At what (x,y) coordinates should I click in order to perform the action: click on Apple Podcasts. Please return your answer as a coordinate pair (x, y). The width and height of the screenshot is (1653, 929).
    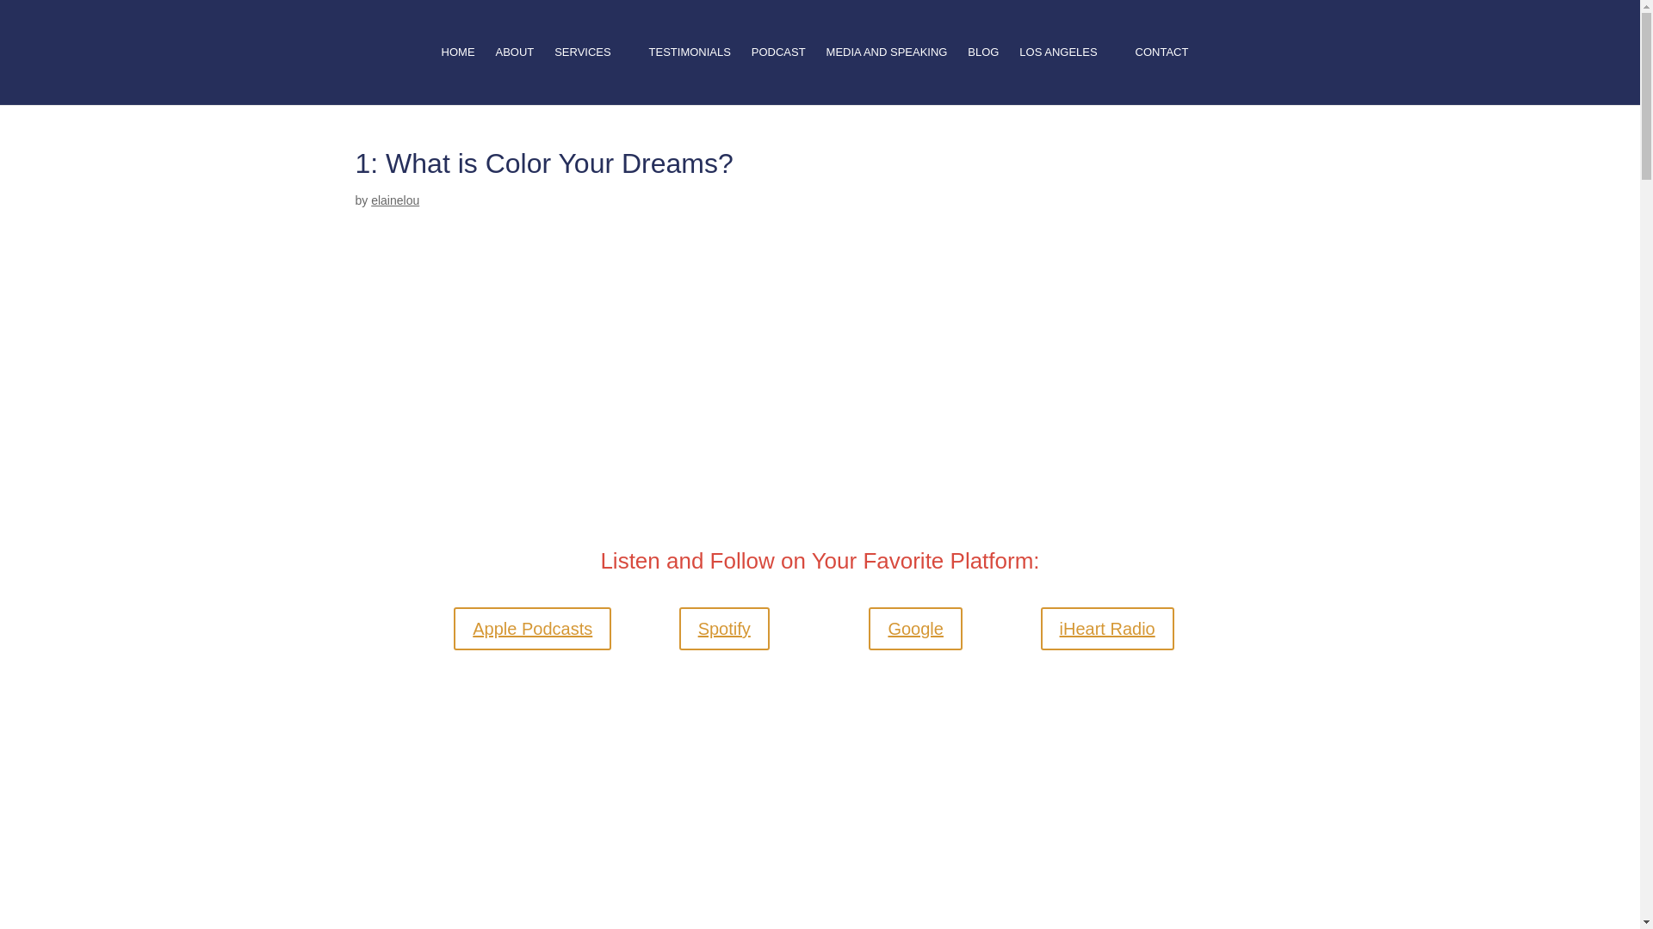
    Looking at the image, I should click on (532, 629).